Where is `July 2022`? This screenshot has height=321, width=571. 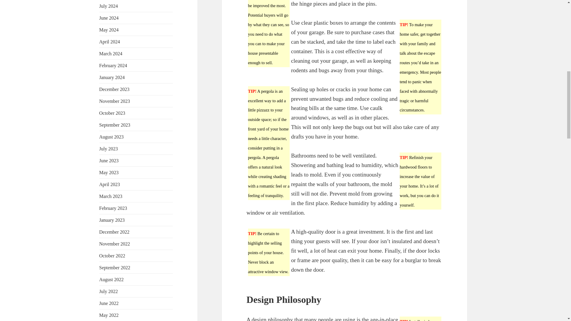 July 2022 is located at coordinates (109, 291).